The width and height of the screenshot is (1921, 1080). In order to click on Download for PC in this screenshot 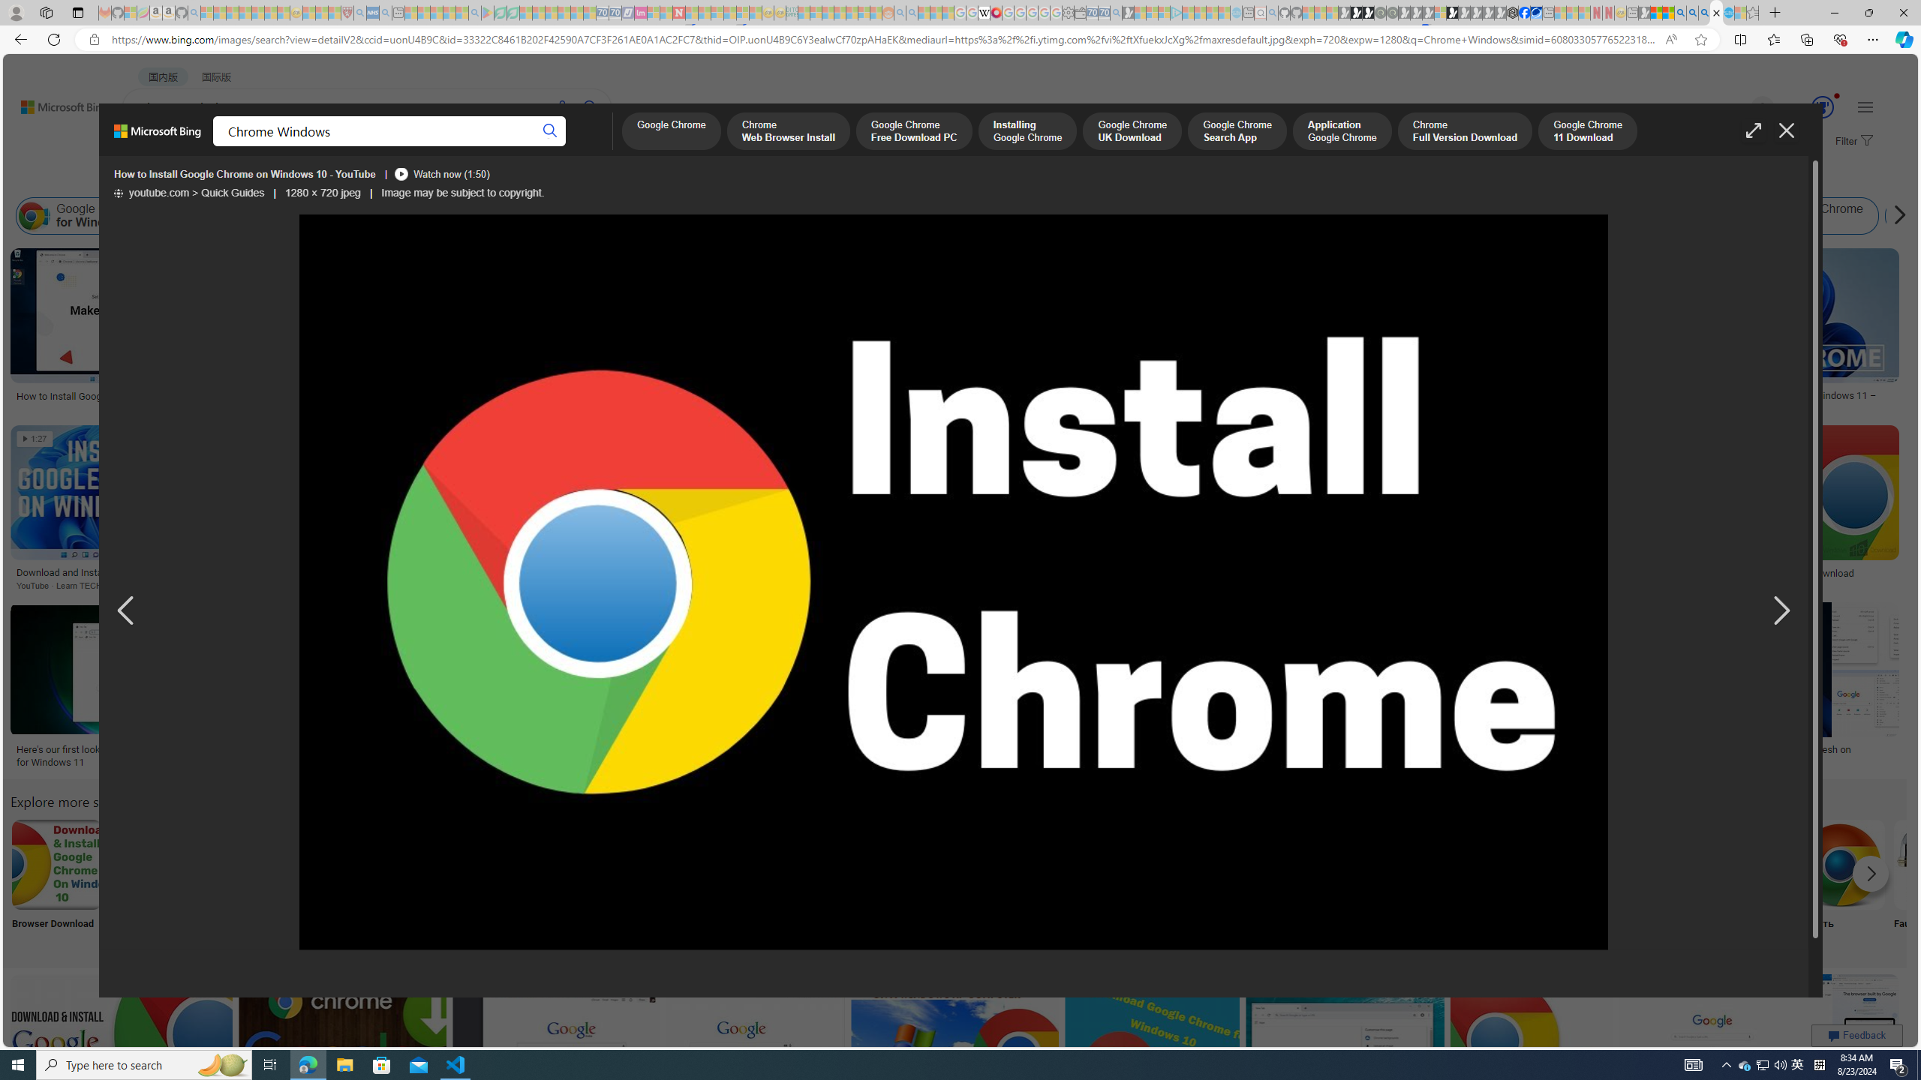, I will do `click(1048, 883)`.